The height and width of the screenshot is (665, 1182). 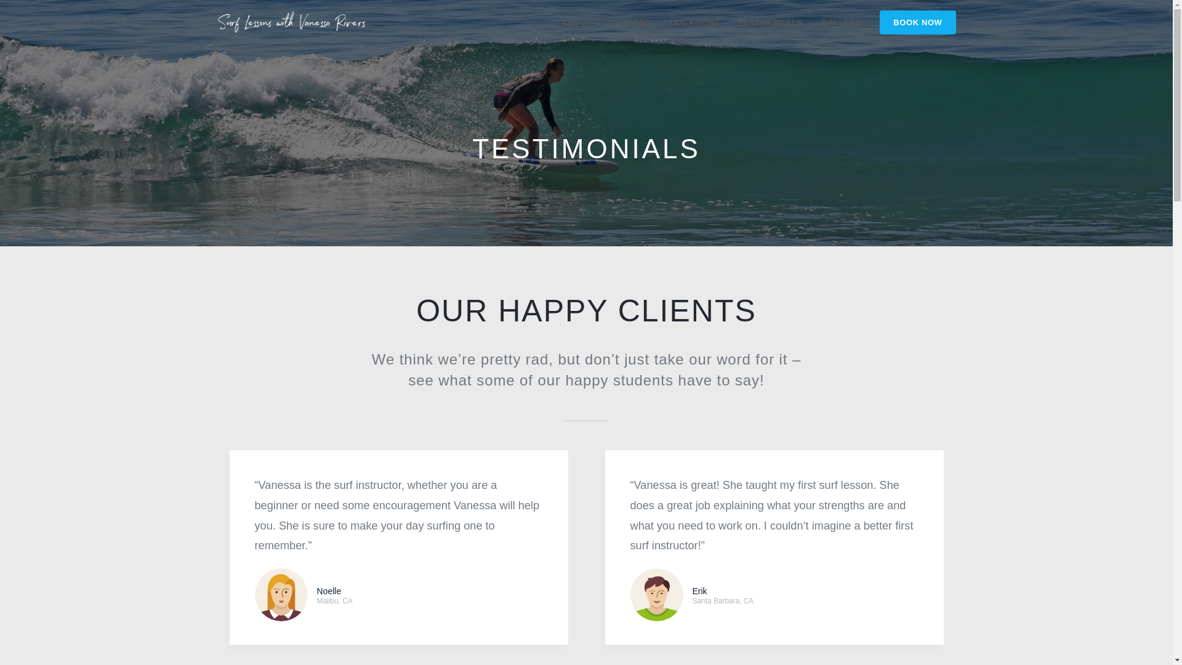 What do you see at coordinates (840, 23) in the screenshot?
I see `GALLERY` at bounding box center [840, 23].